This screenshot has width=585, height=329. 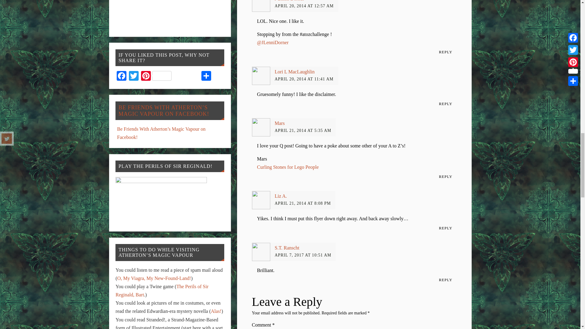 What do you see at coordinates (304, 6) in the screenshot?
I see `APRIL 20, 2014 AT 12:57 AM` at bounding box center [304, 6].